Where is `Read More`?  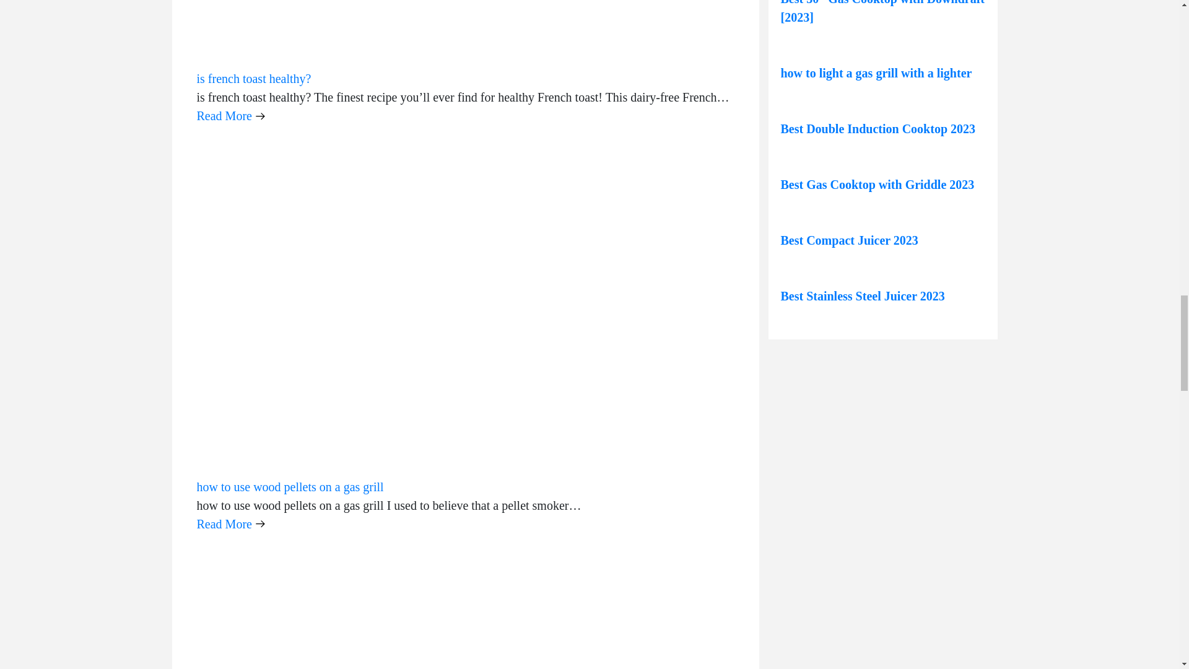 Read More is located at coordinates (231, 523).